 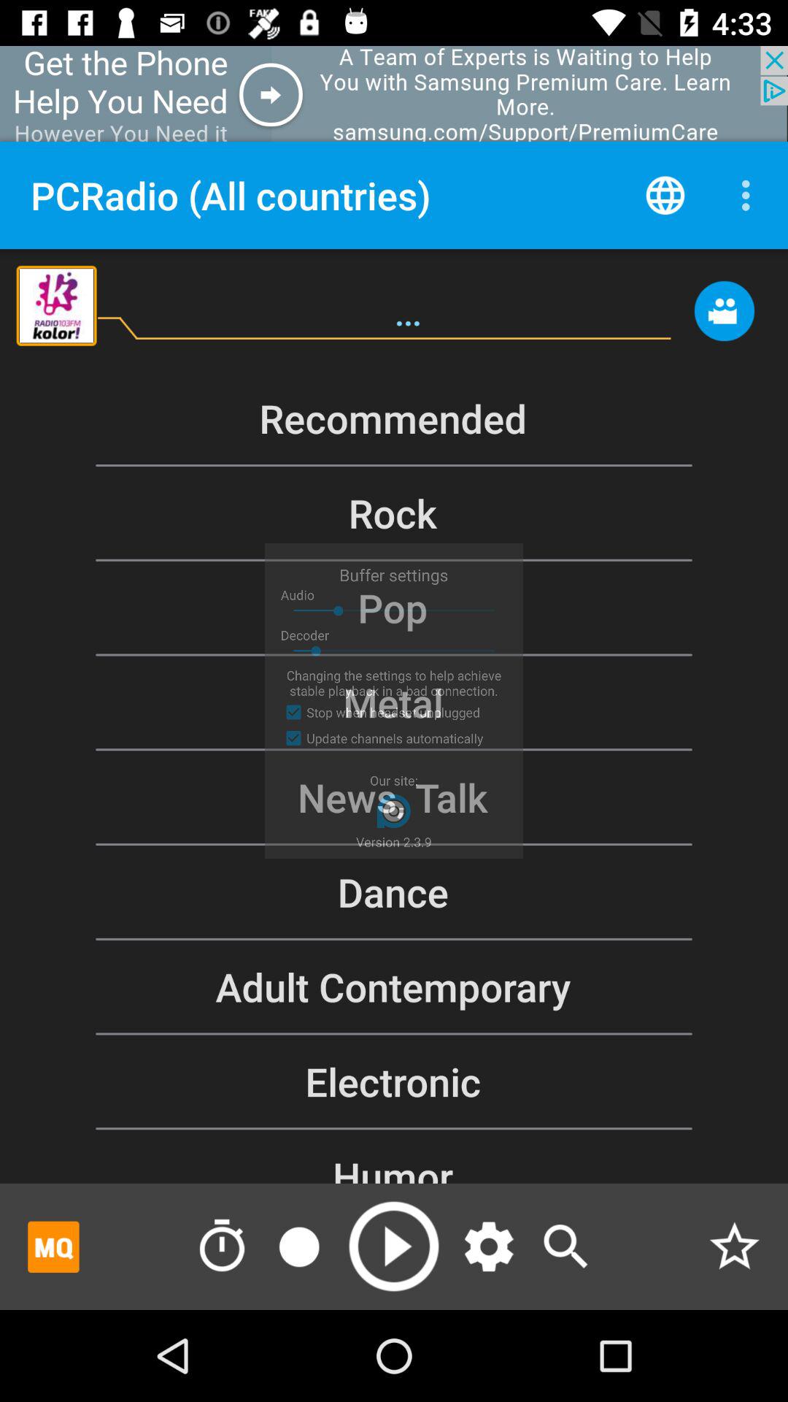 I want to click on go to charch, so click(x=566, y=1246).